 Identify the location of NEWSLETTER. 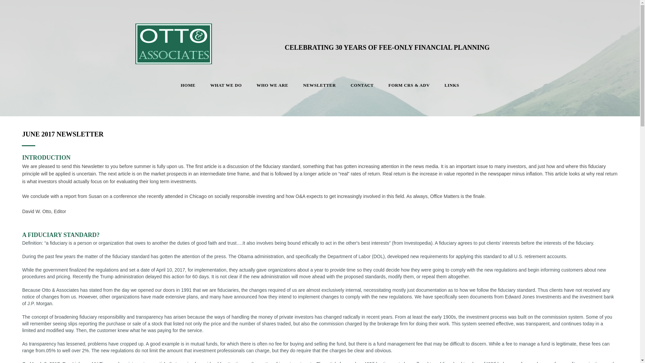
(319, 85).